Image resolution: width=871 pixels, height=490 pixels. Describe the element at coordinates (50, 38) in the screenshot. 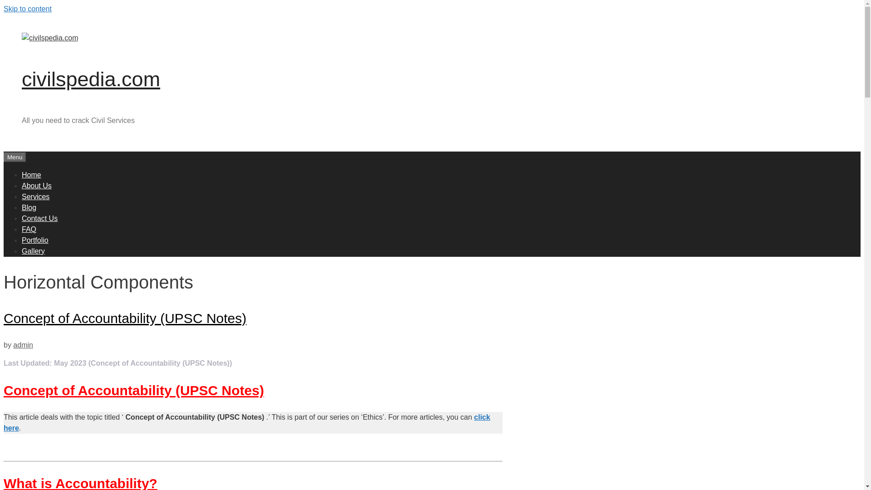

I see `civilspedia.com` at that location.